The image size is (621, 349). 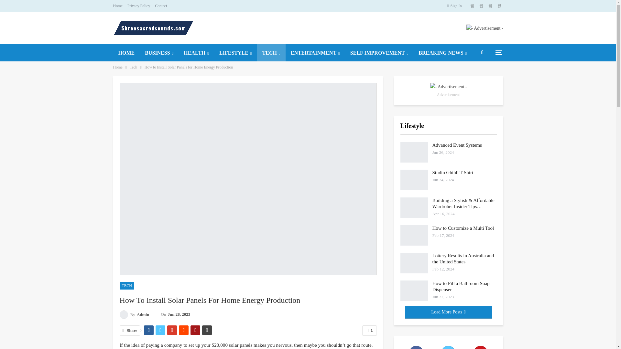 What do you see at coordinates (138, 5) in the screenshot?
I see `Privacy Policy` at bounding box center [138, 5].